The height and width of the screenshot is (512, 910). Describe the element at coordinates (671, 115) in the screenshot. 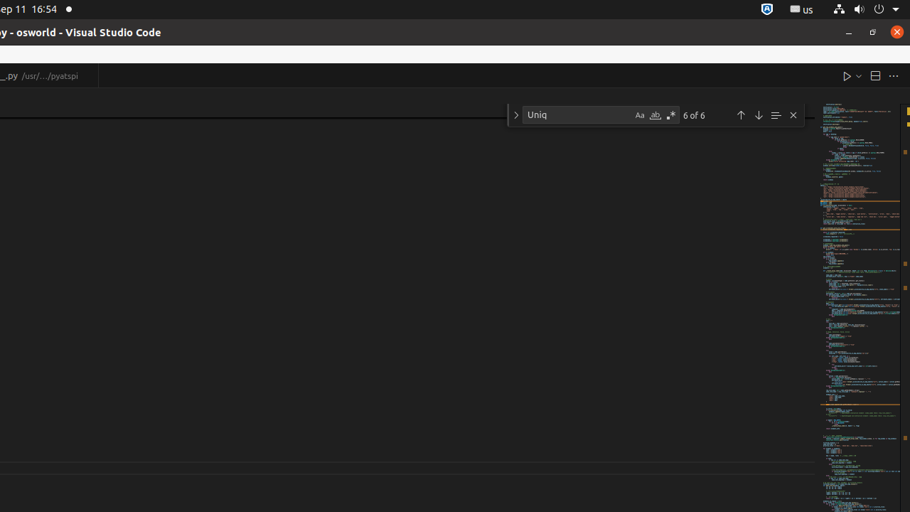

I see `Use Regular Expression (Alt+R)` at that location.